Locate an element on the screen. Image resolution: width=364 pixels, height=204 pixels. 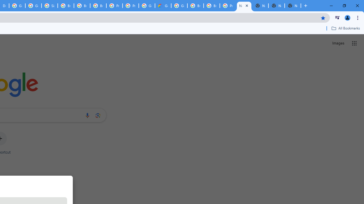
Browse Chrome as a guest - Computer - Google Chrome Help is located at coordinates (66, 6).